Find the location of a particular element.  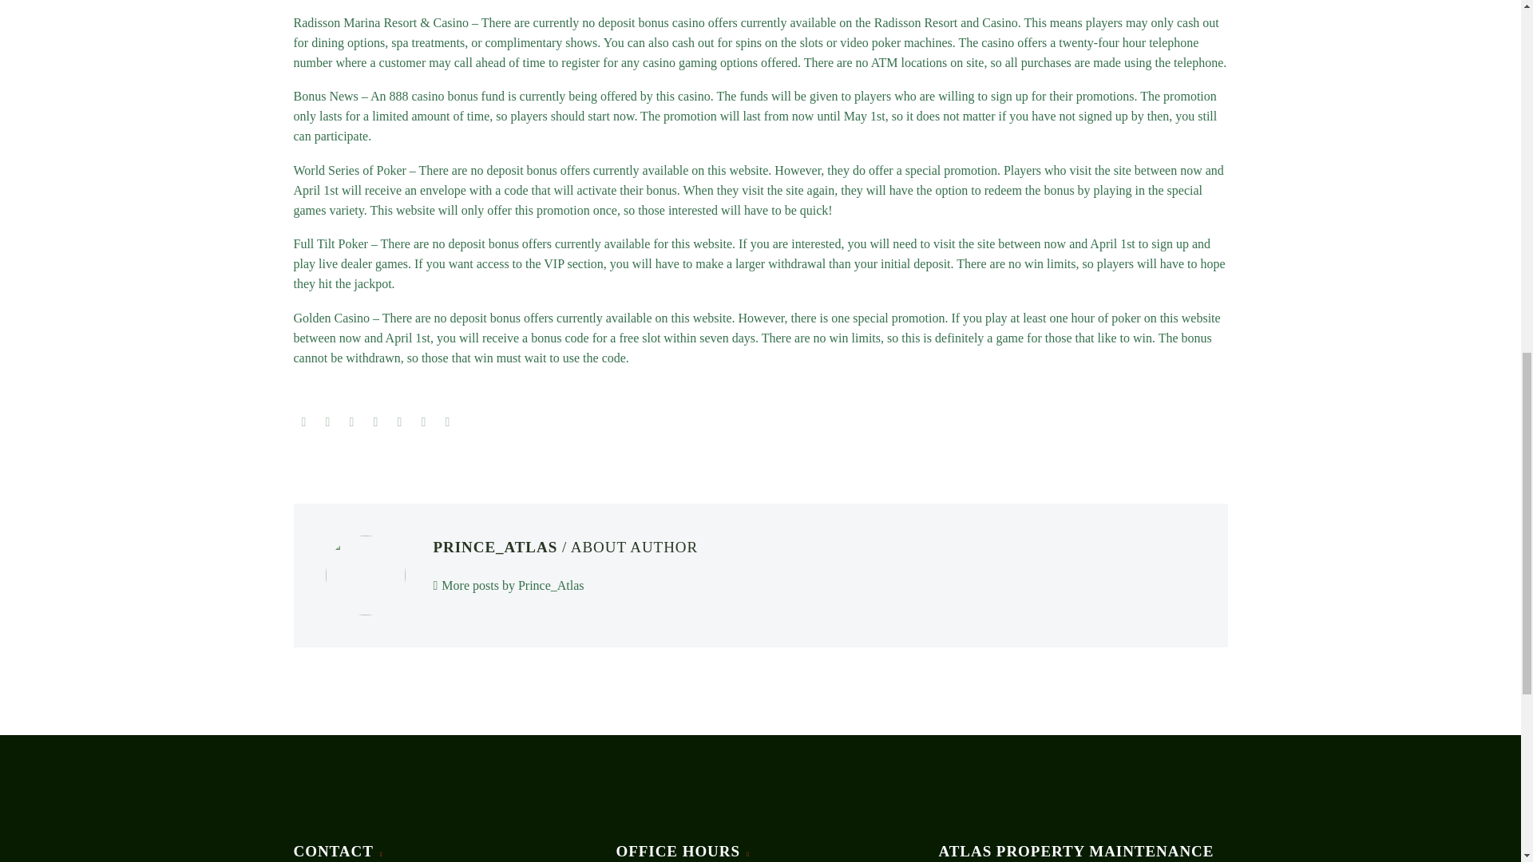

Pinterest is located at coordinates (375, 421).